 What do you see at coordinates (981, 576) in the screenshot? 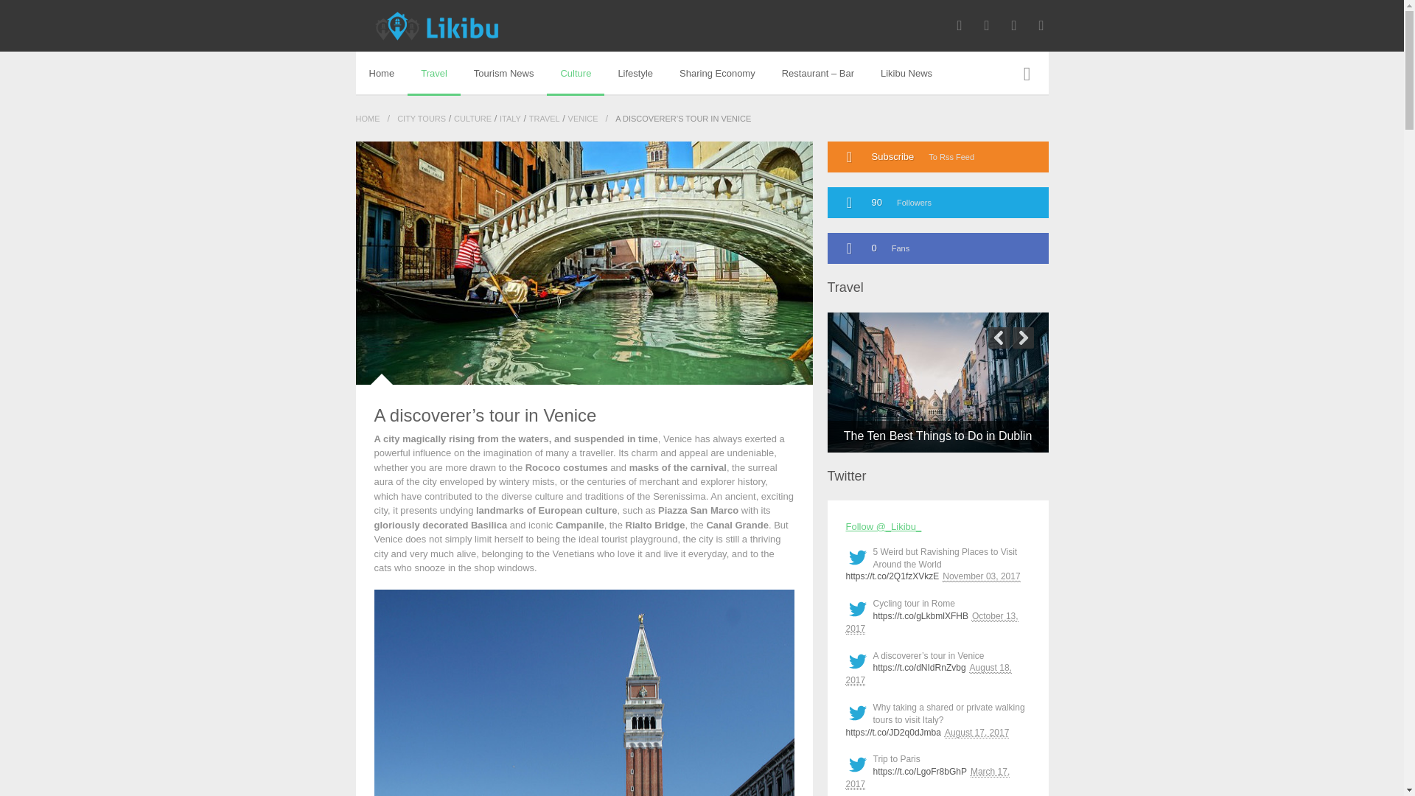
I see `November 03, 2017 at 11:59 pm` at bounding box center [981, 576].